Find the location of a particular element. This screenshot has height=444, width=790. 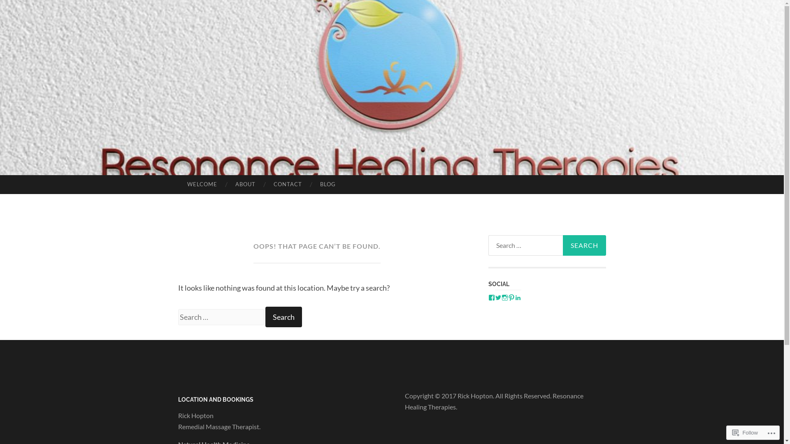

BLOG is located at coordinates (328, 185).